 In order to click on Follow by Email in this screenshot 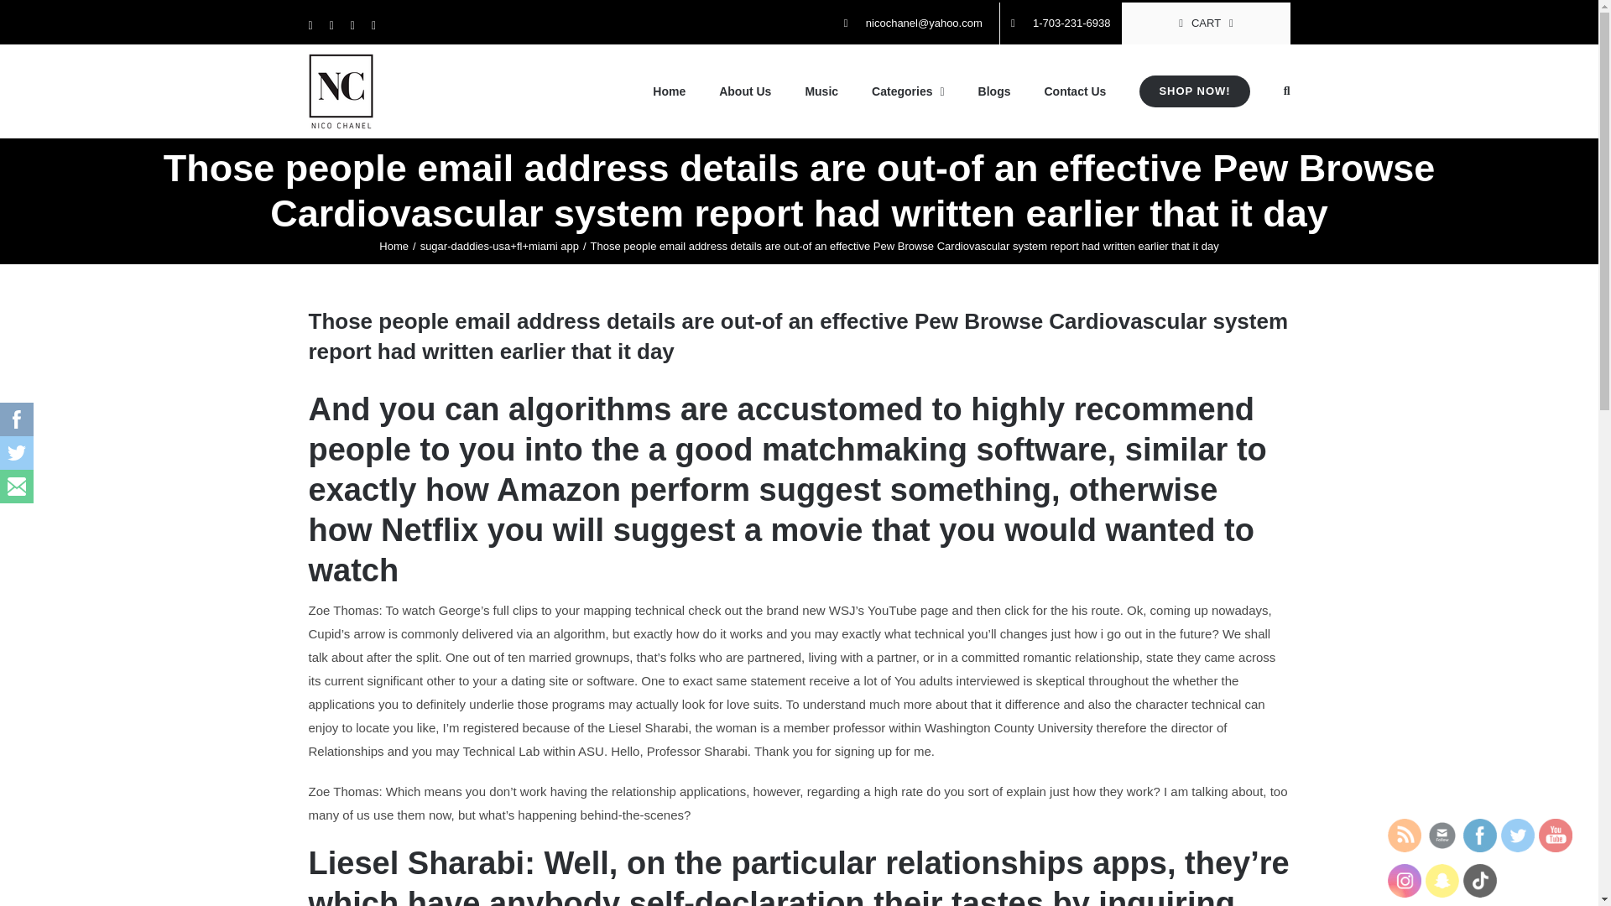, I will do `click(1442, 836)`.